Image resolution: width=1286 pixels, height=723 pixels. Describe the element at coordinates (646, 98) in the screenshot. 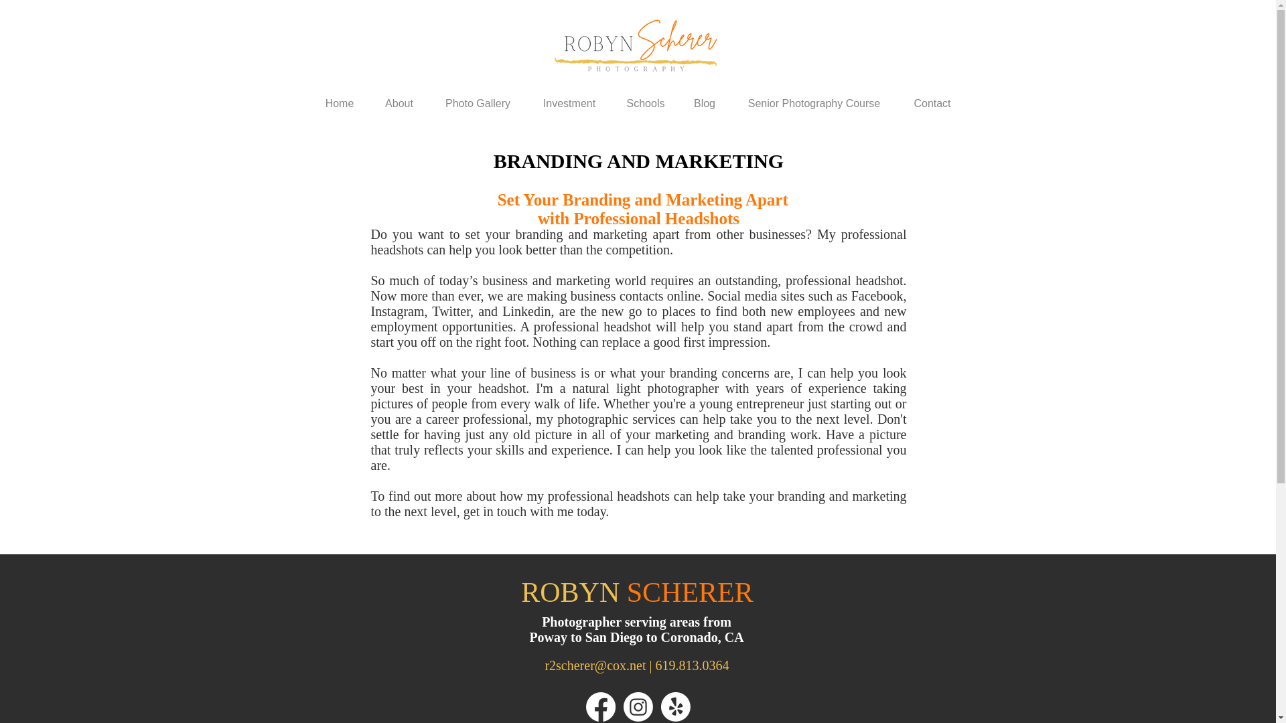

I see `Schools` at that location.